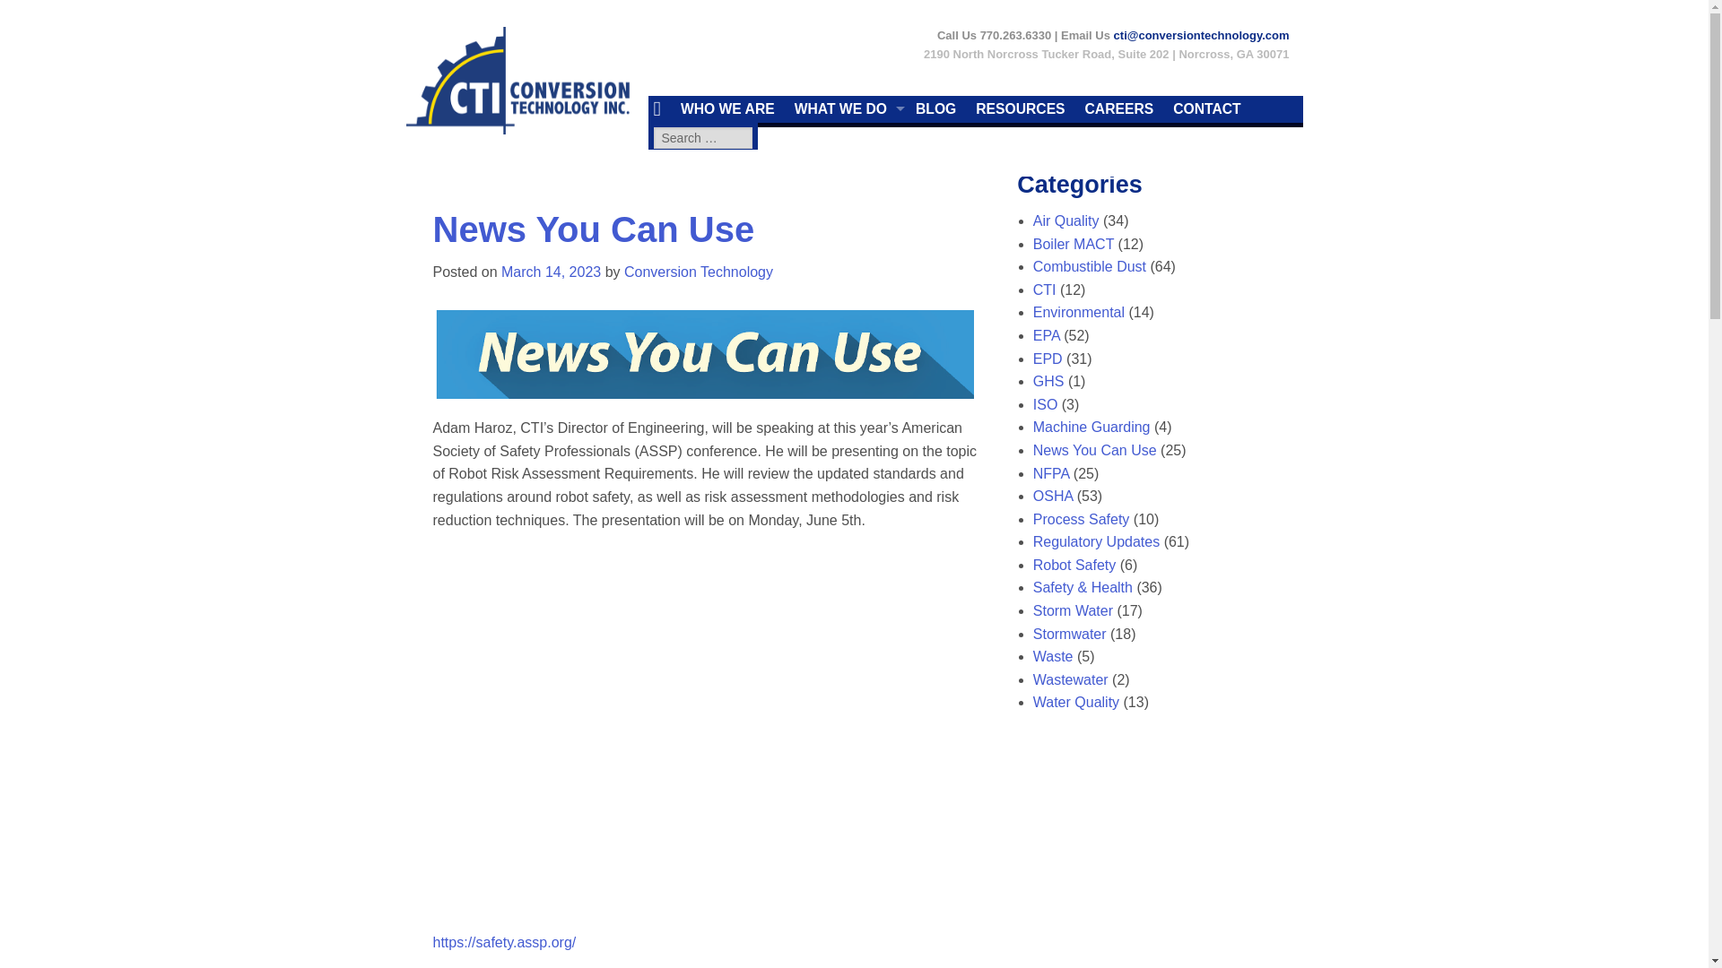 Image resolution: width=1722 pixels, height=968 pixels. Describe the element at coordinates (698, 272) in the screenshot. I see `Conversion Technology` at that location.